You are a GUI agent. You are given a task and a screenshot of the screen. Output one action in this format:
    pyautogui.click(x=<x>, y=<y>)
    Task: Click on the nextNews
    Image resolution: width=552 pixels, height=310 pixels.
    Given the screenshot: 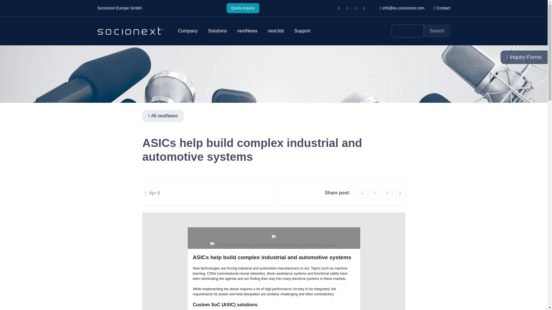 What is the action you would take?
    pyautogui.click(x=247, y=31)
    